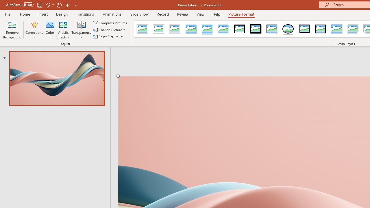 The image size is (370, 208). Describe the element at coordinates (241, 14) in the screenshot. I see `Picture Format` at that location.